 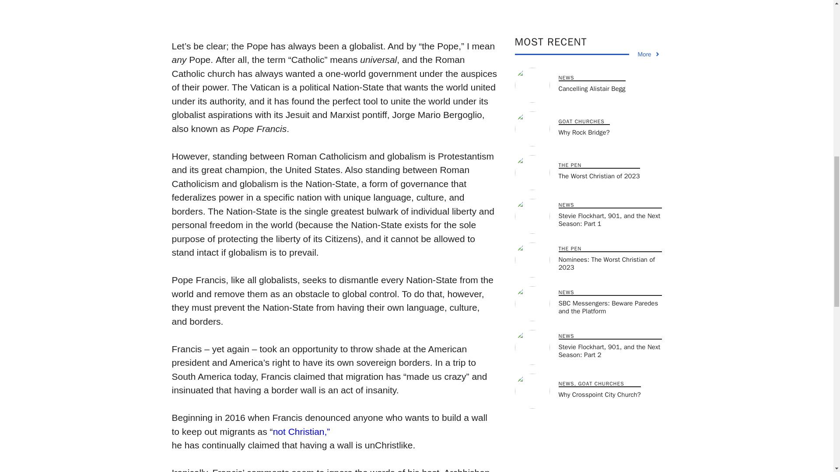 What do you see at coordinates (608, 94) in the screenshot?
I see `SBC Messengers: Beware Paredes and the Platform` at bounding box center [608, 94].